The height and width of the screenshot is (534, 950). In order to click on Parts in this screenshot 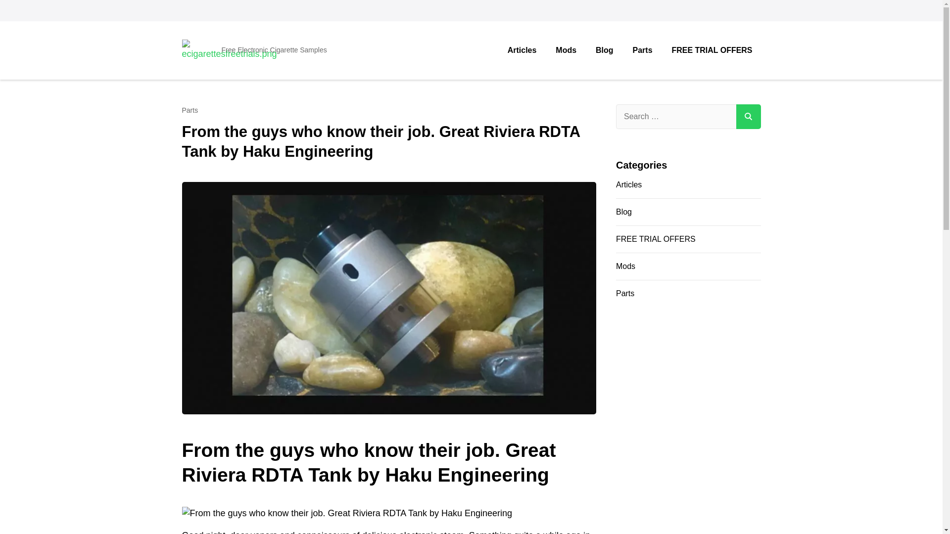, I will do `click(190, 110)`.